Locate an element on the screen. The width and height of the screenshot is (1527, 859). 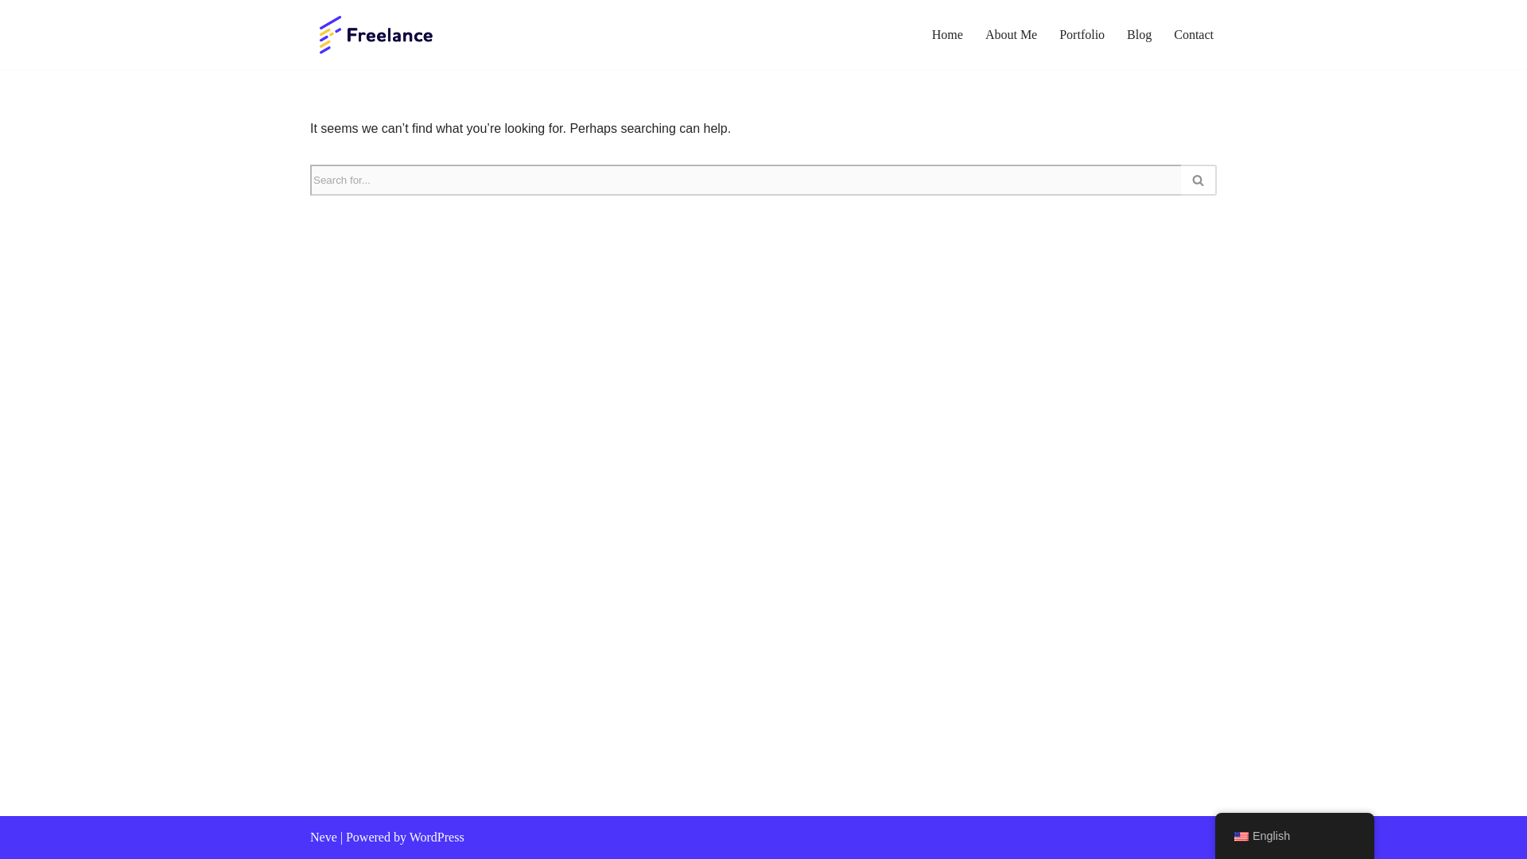
Blog is located at coordinates (1139, 35).